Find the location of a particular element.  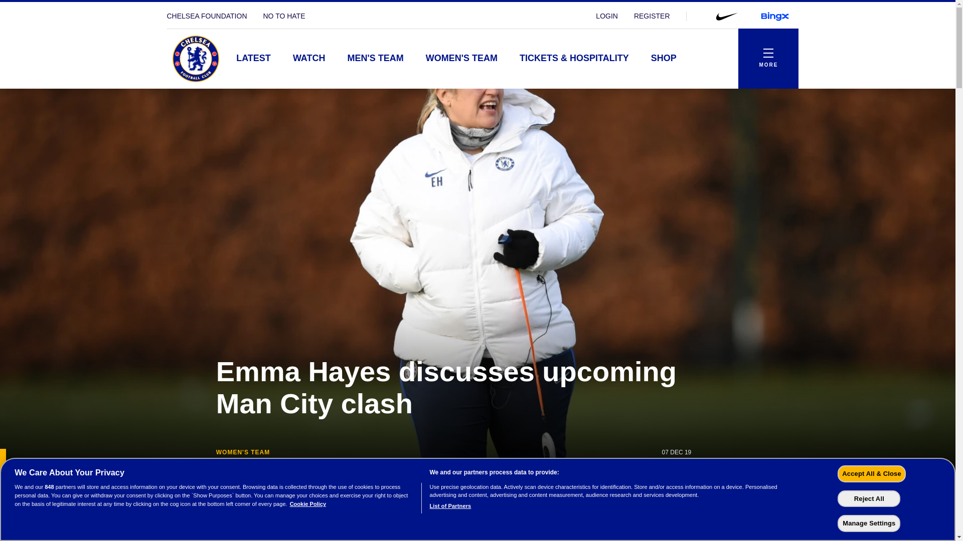

NO TO HATE is located at coordinates (284, 16).